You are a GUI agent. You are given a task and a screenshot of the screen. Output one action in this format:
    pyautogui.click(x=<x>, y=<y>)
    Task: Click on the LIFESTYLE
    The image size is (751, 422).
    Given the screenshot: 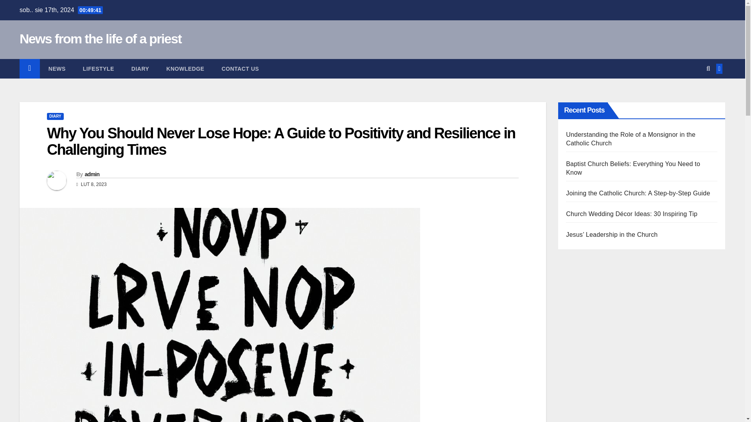 What is the action you would take?
    pyautogui.click(x=99, y=69)
    